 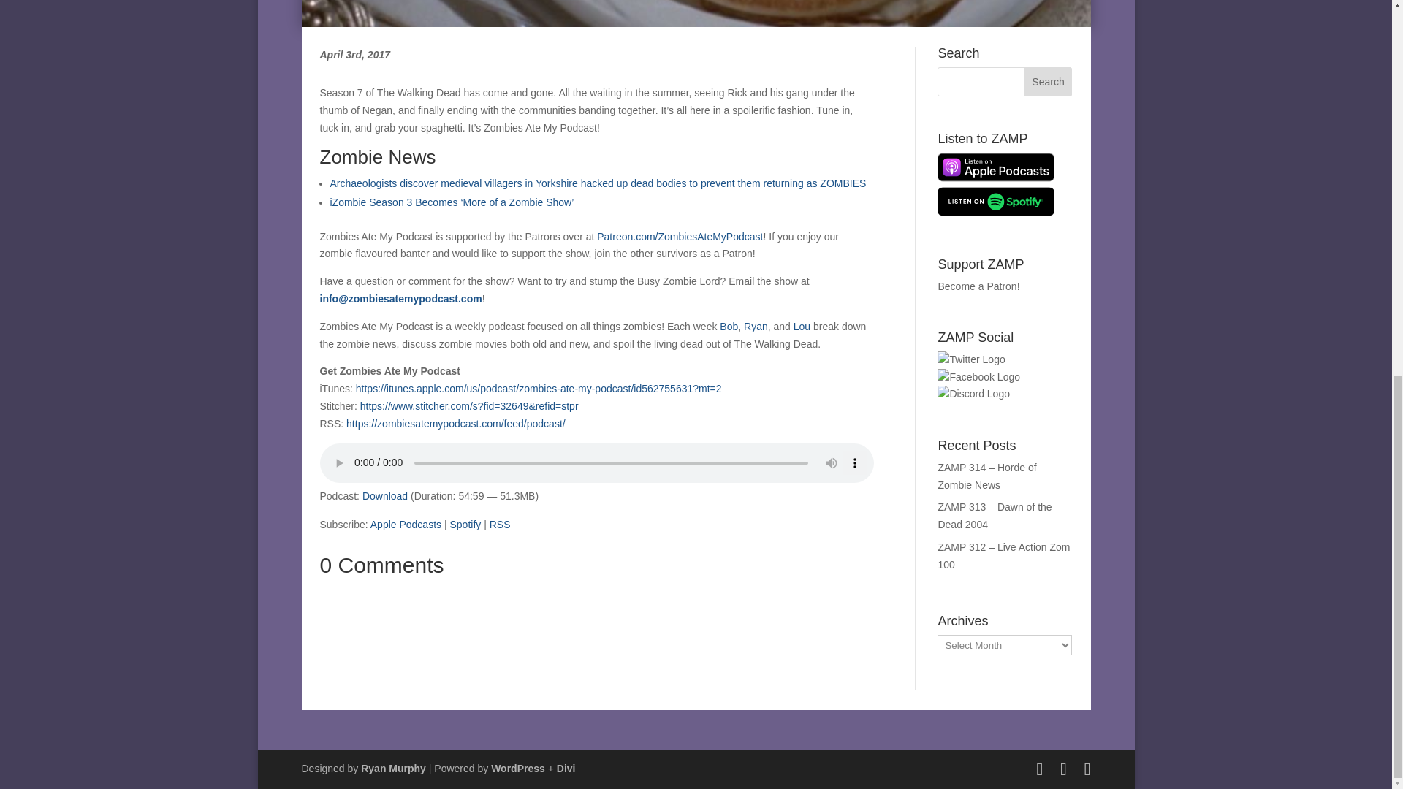 What do you see at coordinates (1048, 81) in the screenshot?
I see `Search` at bounding box center [1048, 81].